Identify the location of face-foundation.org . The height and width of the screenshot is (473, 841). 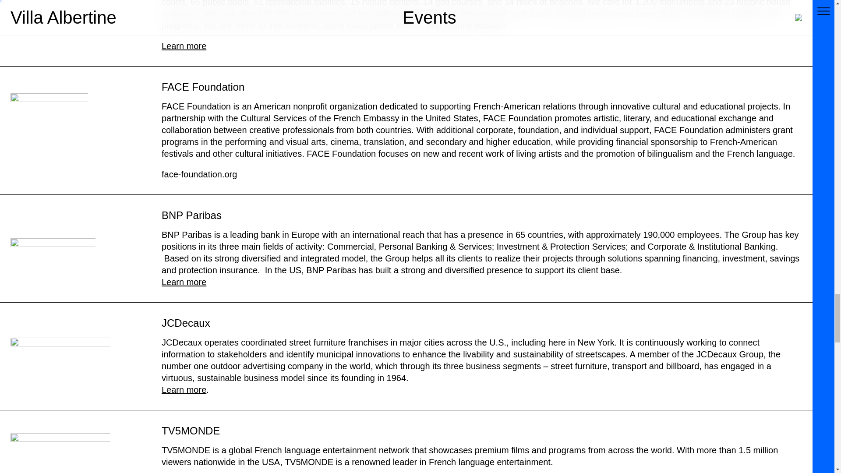
(201, 174).